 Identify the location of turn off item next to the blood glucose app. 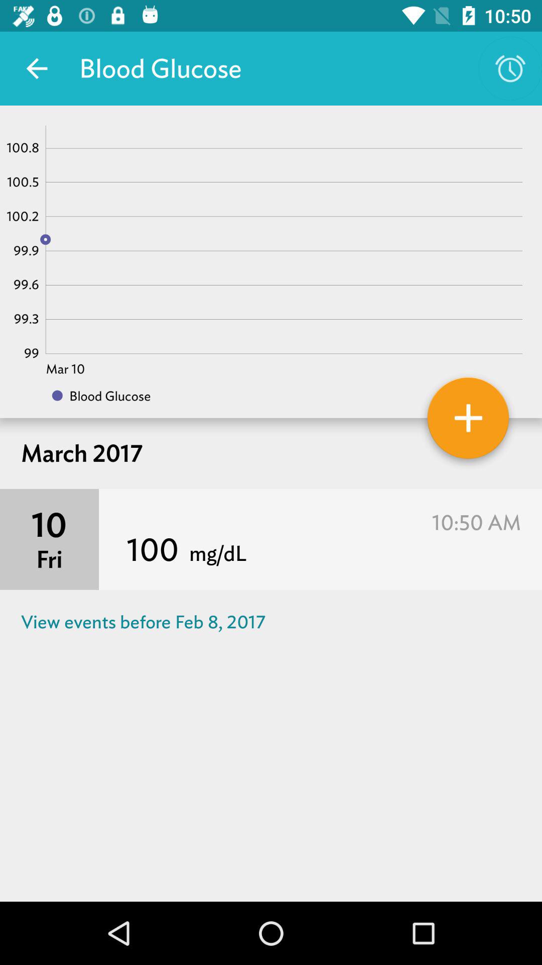
(37, 68).